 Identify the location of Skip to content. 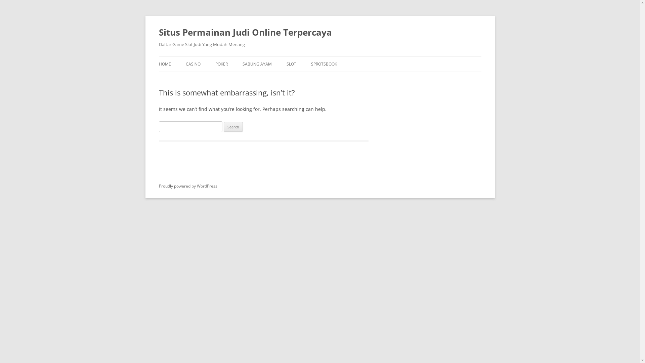
(320, 56).